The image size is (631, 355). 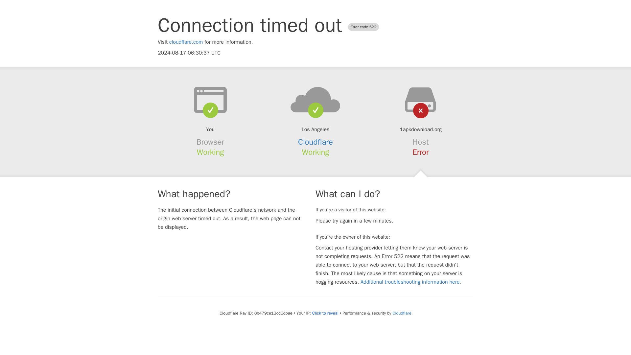 What do you see at coordinates (411, 282) in the screenshot?
I see `Additional troubleshooting information here.` at bounding box center [411, 282].